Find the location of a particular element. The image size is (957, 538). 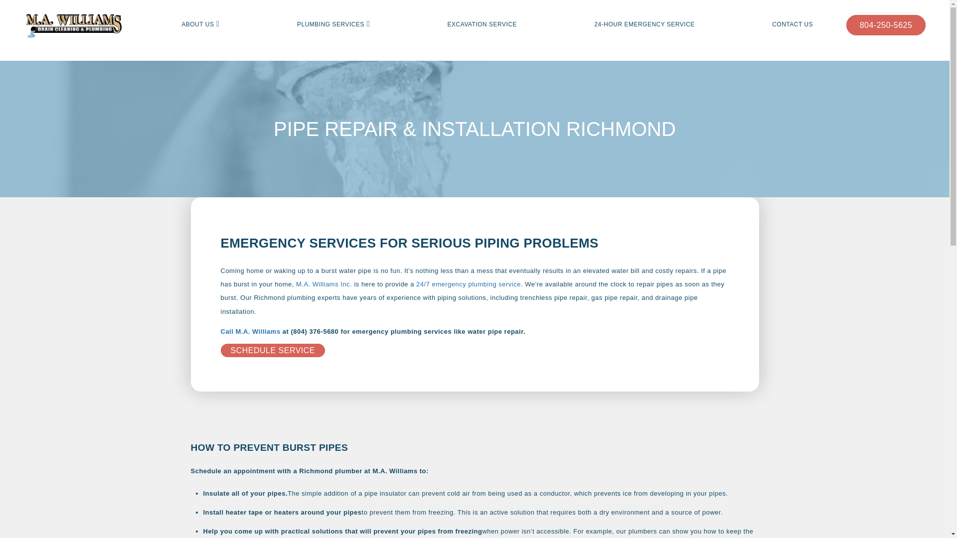

PLUMBING SERVICES is located at coordinates (330, 24).